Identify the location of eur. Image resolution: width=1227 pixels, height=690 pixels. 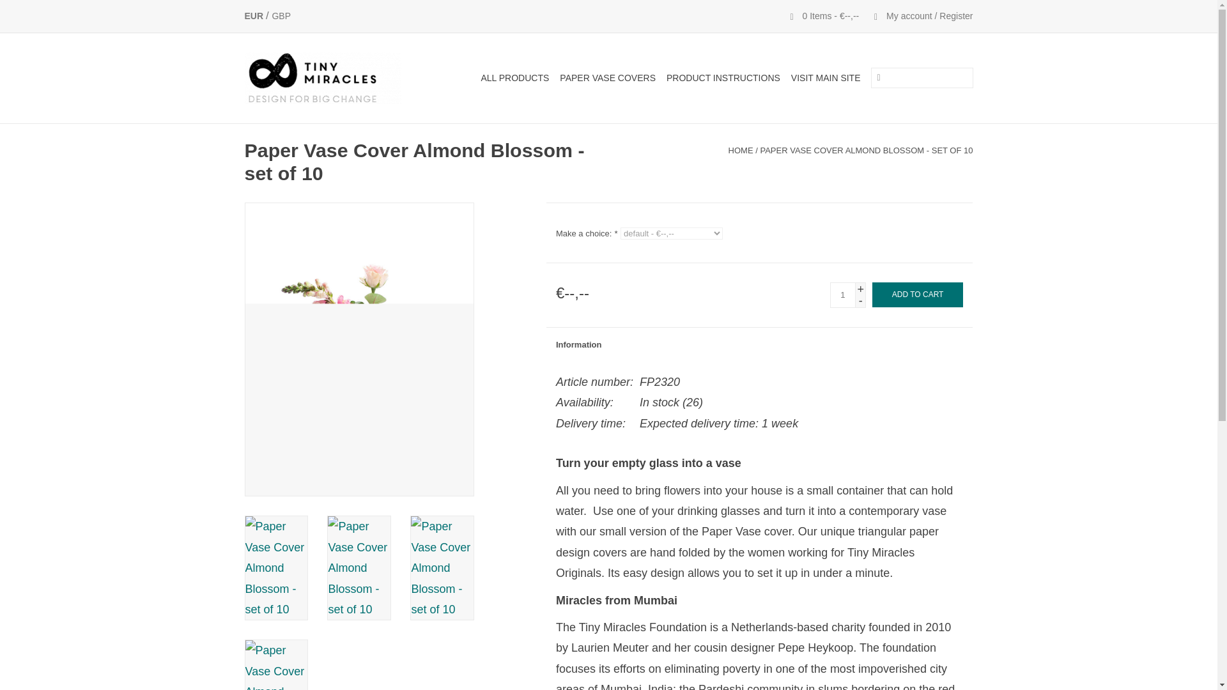
(254, 16).